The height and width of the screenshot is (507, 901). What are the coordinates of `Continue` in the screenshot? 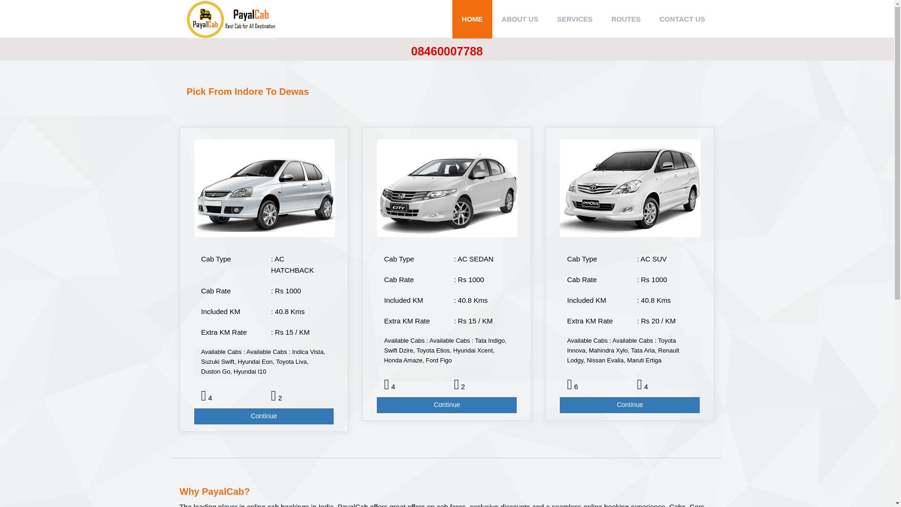 It's located at (630, 405).